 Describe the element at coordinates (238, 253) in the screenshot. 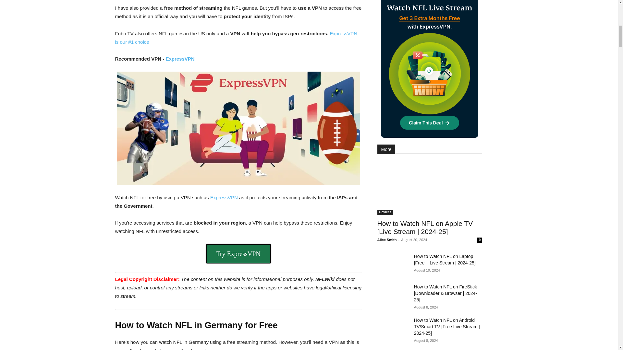

I see `30-Day Money-Back Guarantee` at that location.